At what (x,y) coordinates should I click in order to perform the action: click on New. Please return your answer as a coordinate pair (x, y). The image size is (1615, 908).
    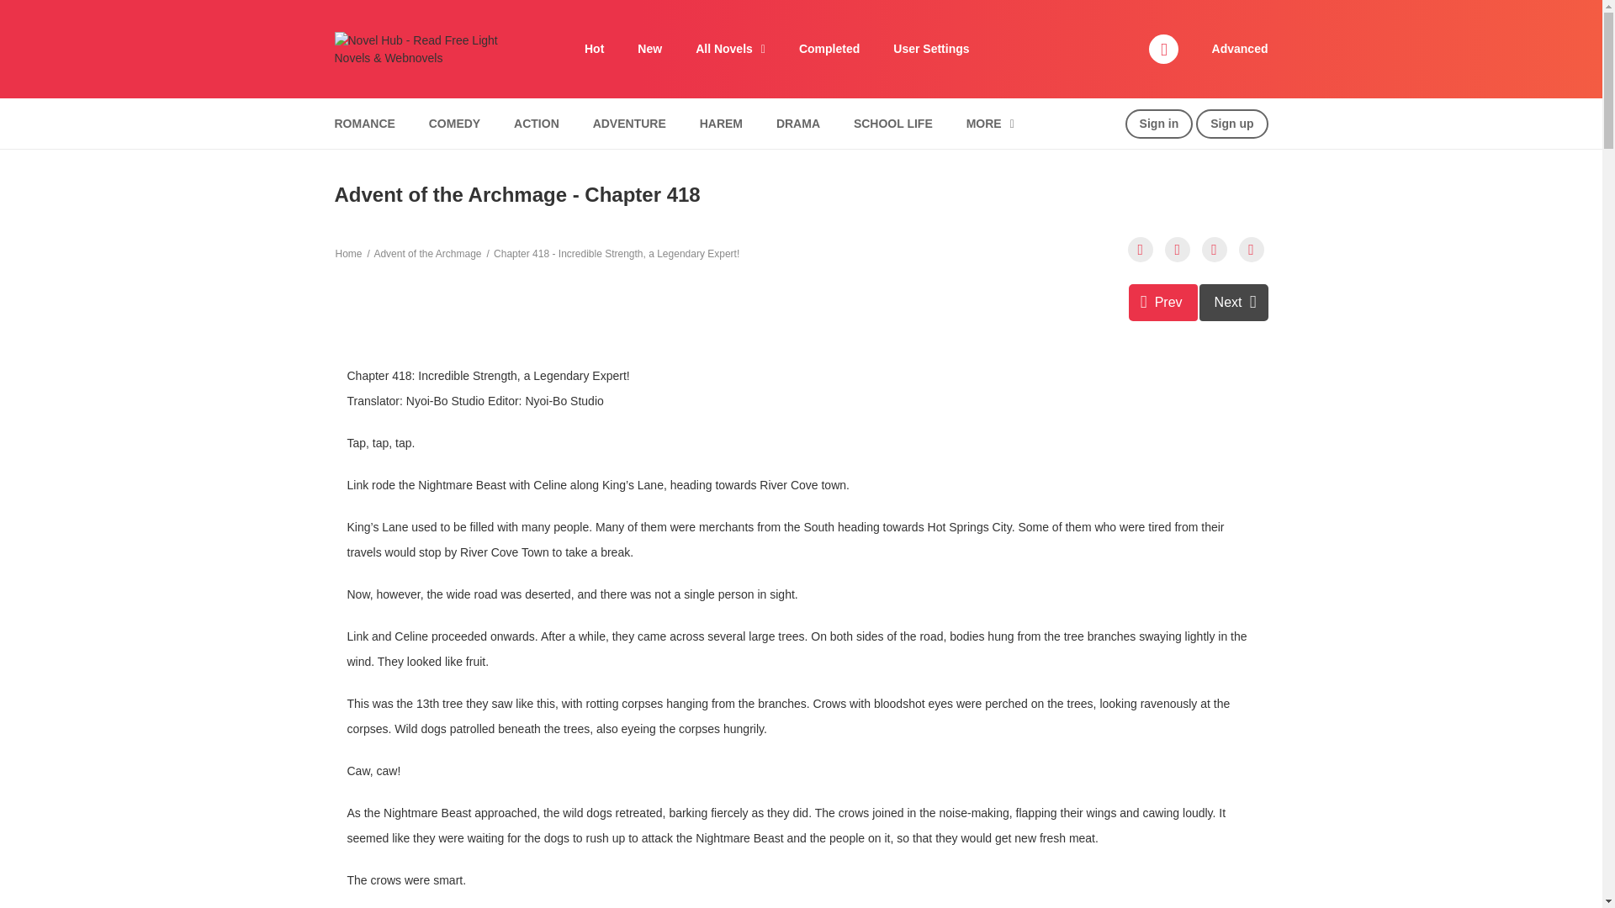
    Looking at the image, I should click on (649, 49).